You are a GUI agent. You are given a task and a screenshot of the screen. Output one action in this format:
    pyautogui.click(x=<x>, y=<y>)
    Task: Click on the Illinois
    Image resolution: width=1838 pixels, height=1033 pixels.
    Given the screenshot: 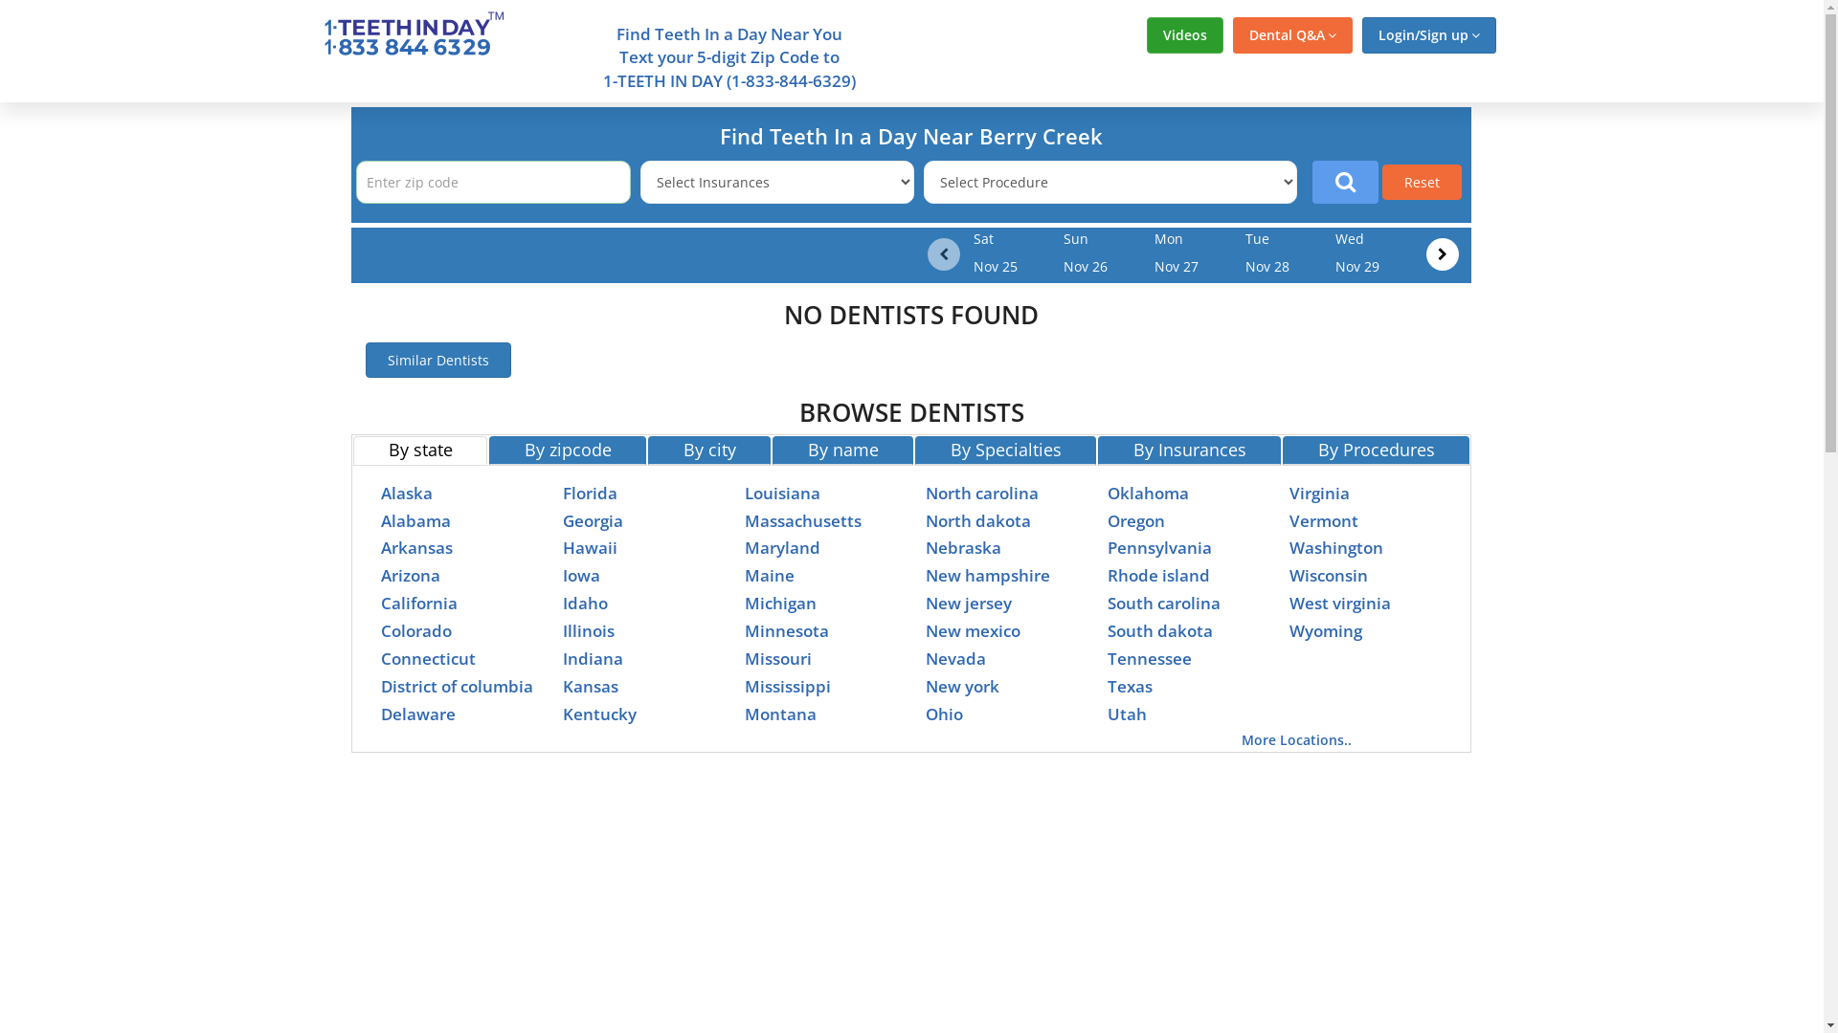 What is the action you would take?
    pyautogui.click(x=589, y=631)
    